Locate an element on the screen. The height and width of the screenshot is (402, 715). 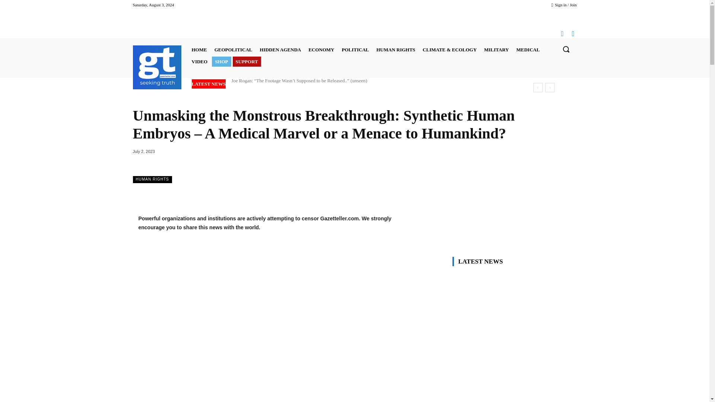
GEOPOLITICAL is located at coordinates (233, 49).